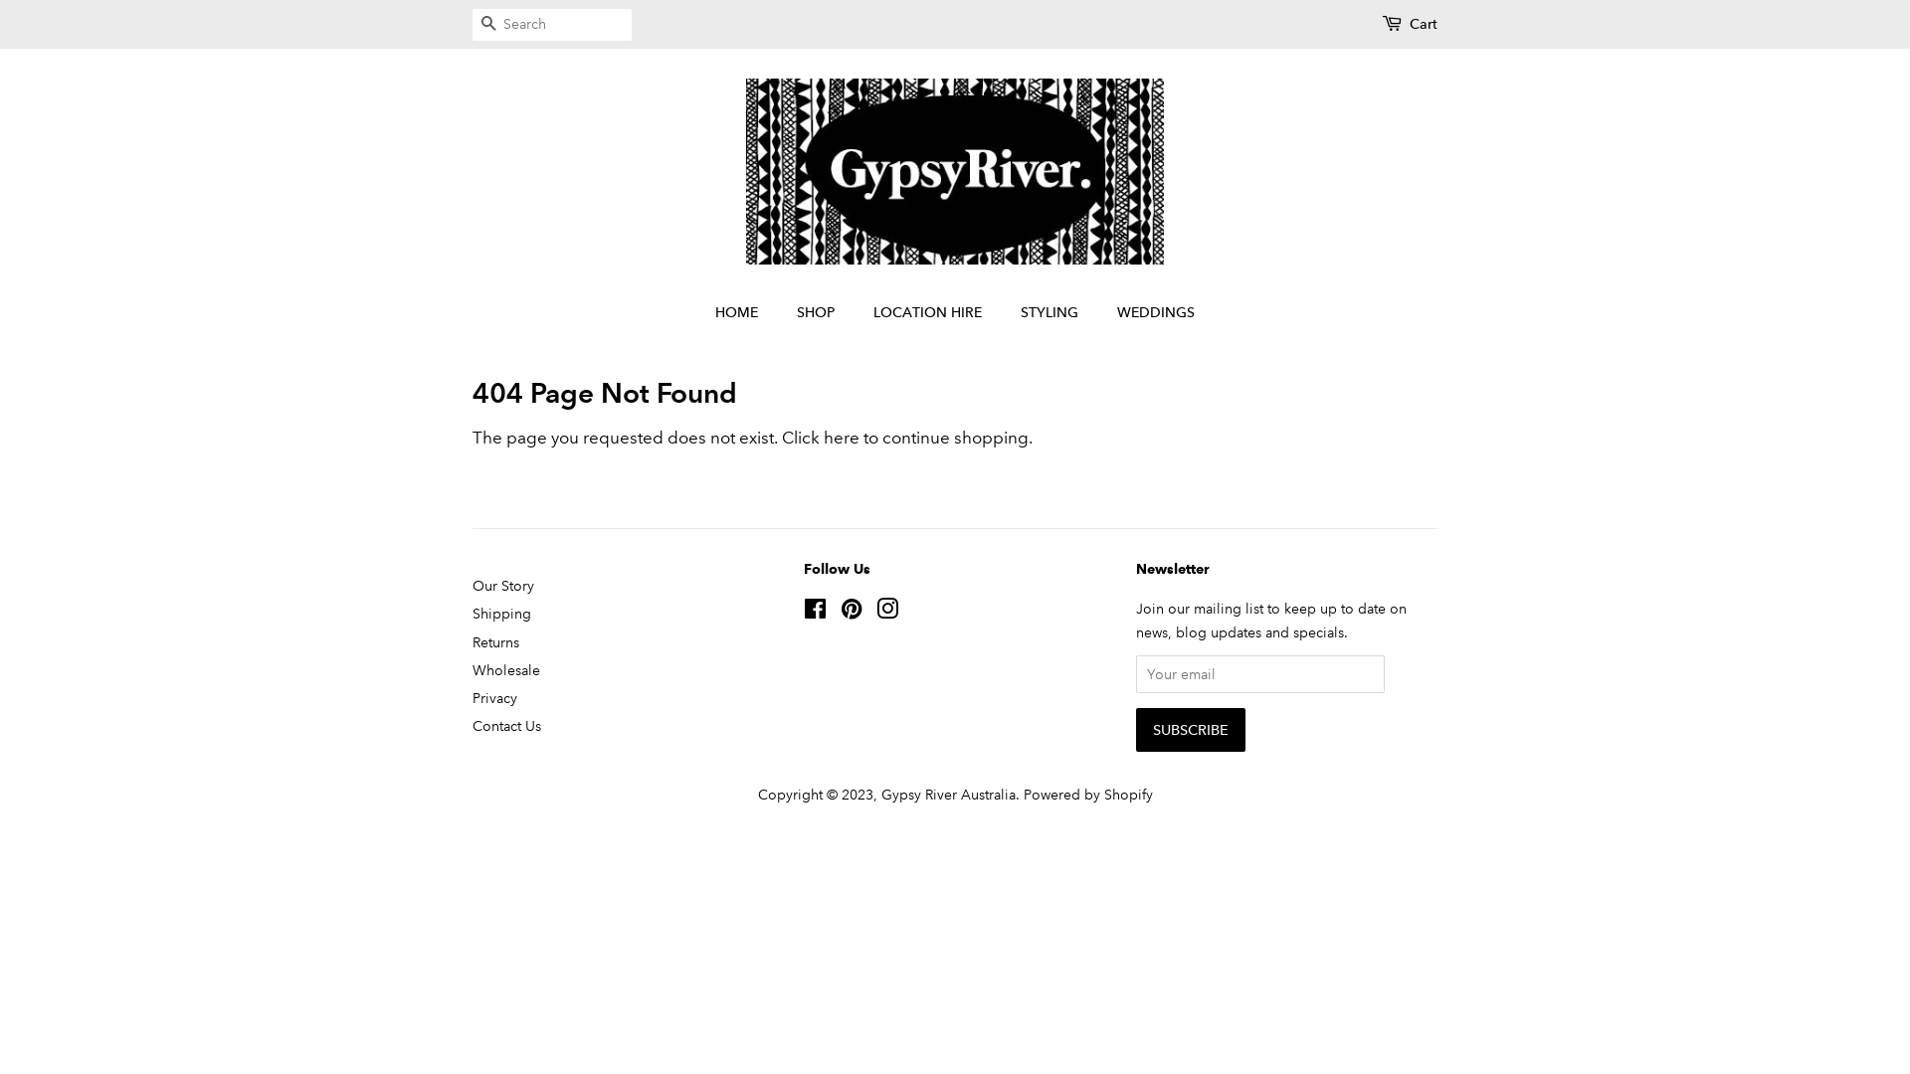  Describe the element at coordinates (506, 670) in the screenshot. I see `Wholesale` at that location.